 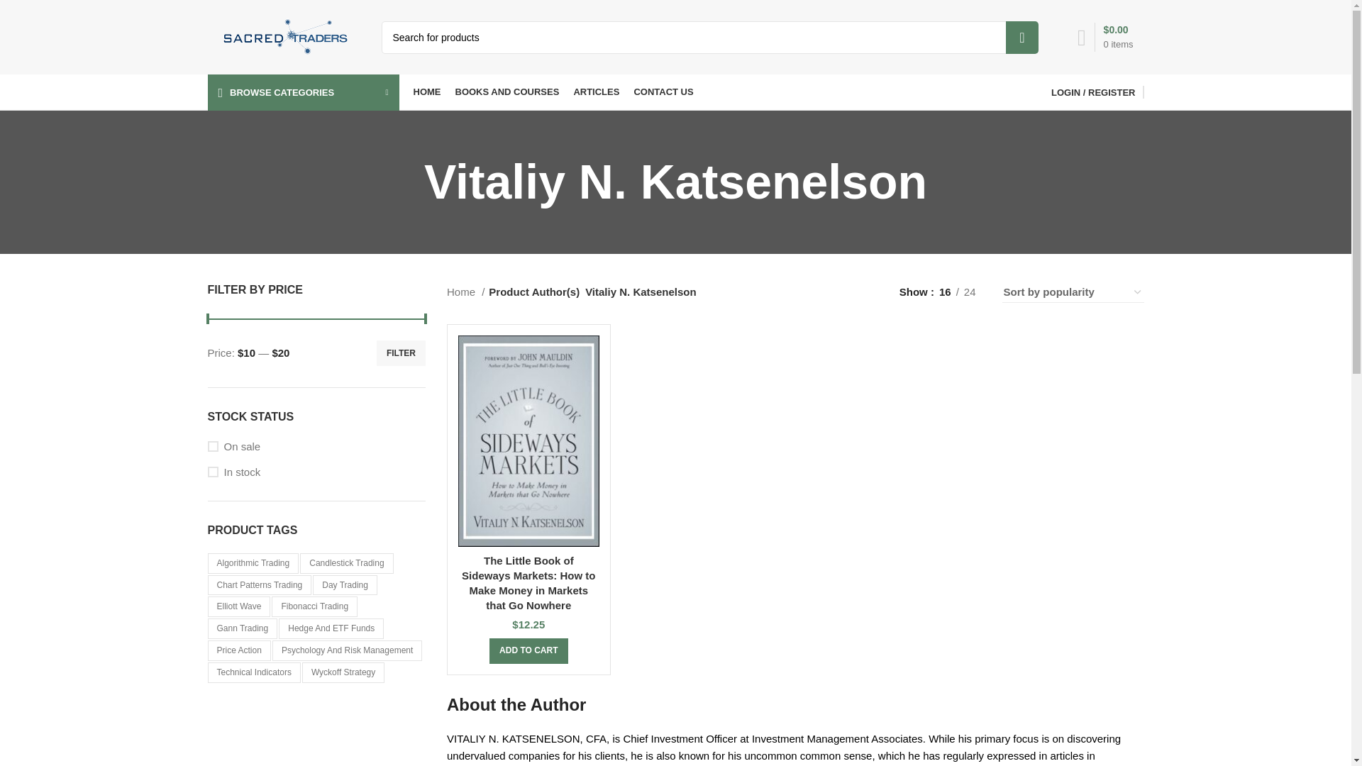 I want to click on Algorithmic Trading, so click(x=253, y=563).